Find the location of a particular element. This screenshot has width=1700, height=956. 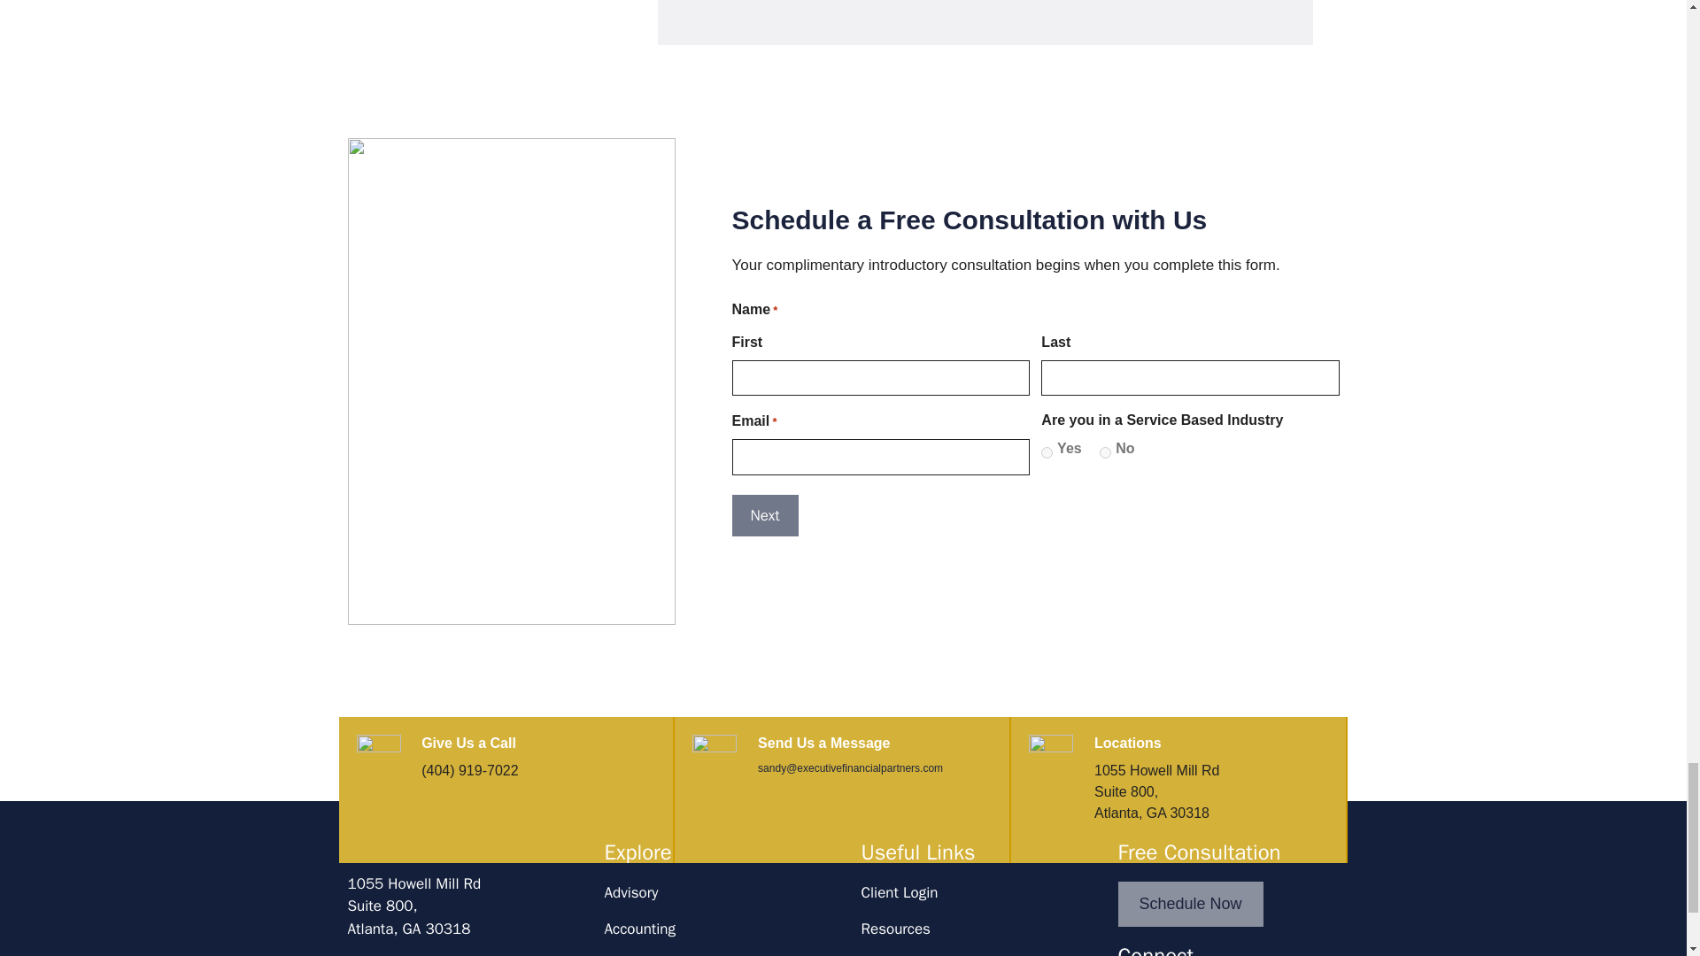

Advisory is located at coordinates (630, 892).